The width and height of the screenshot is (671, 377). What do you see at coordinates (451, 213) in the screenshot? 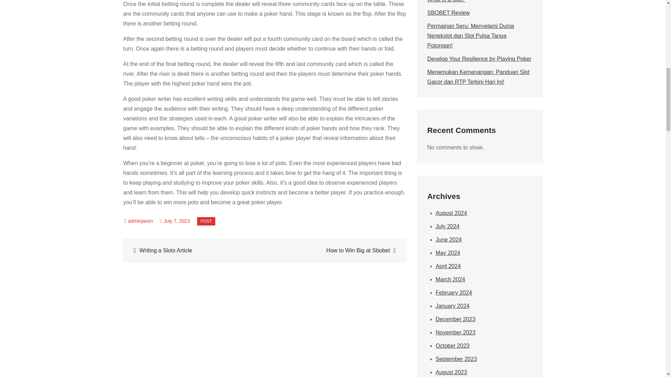
I see `August 2024` at bounding box center [451, 213].